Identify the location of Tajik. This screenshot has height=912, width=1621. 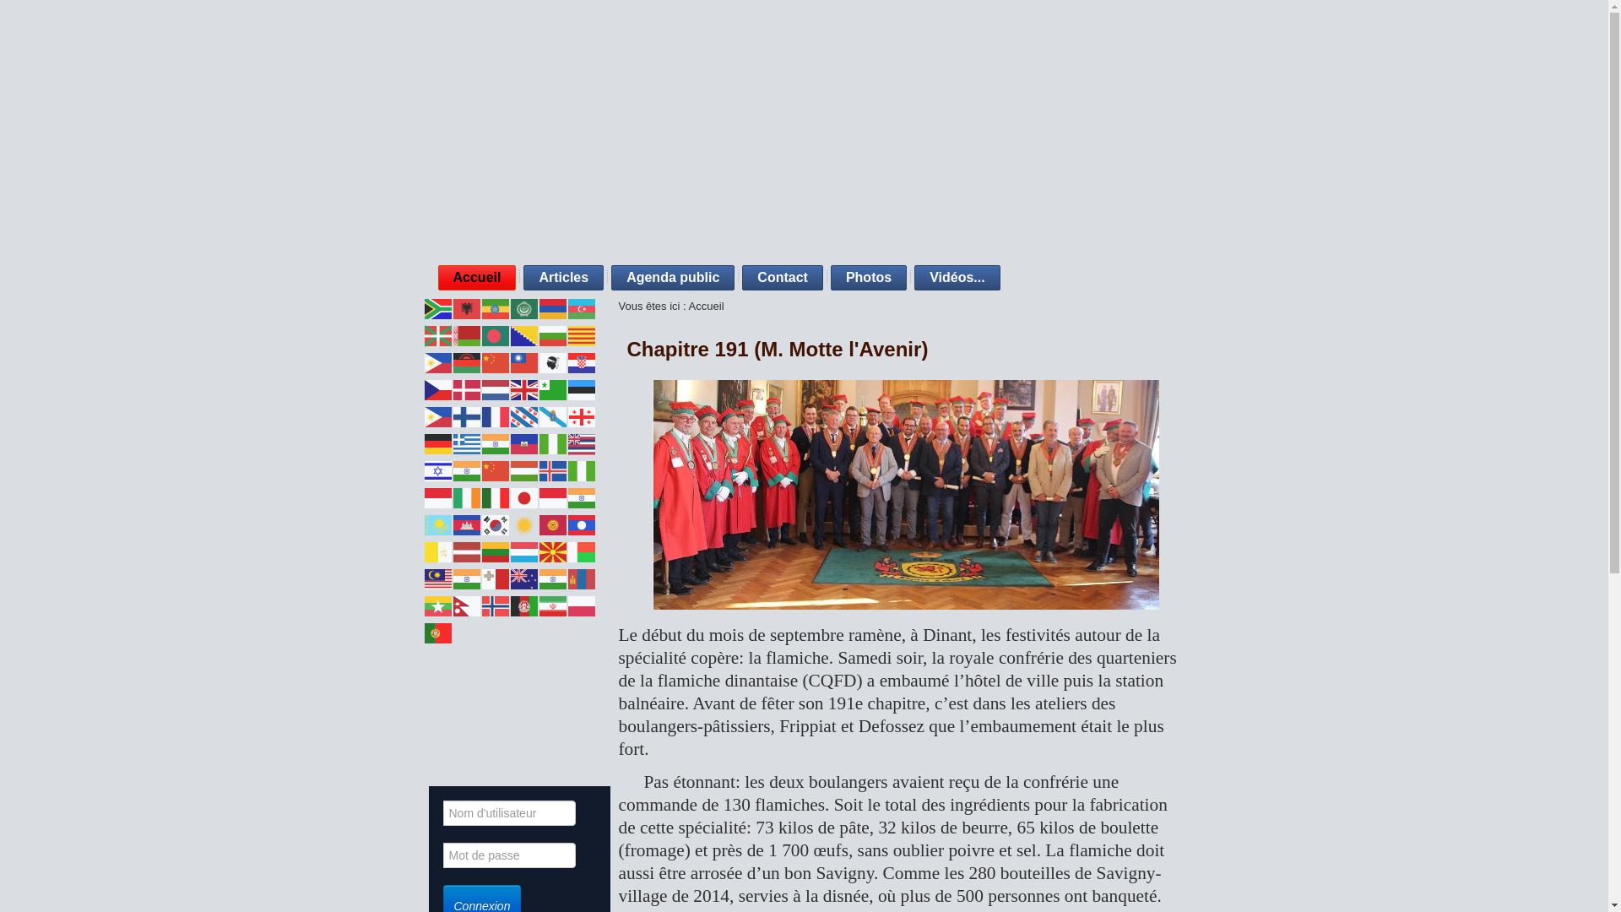
(438, 713).